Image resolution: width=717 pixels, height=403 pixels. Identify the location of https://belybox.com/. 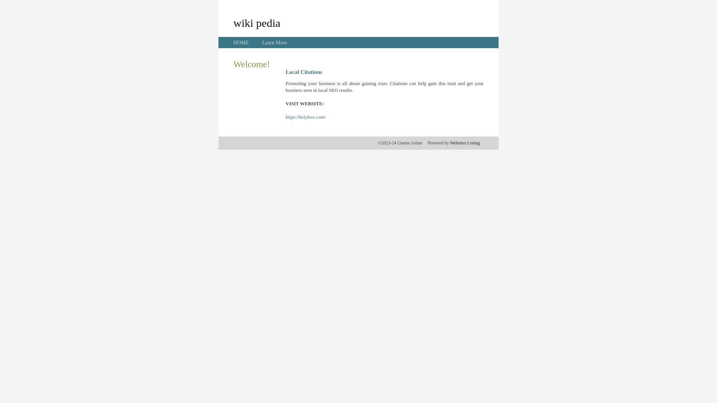
(305, 117).